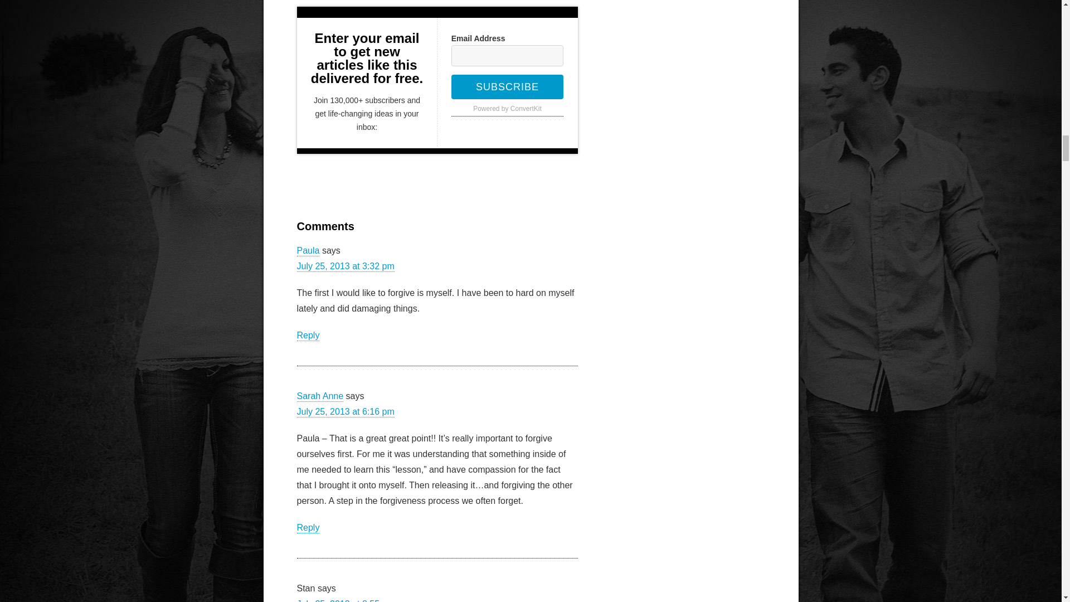 Image resolution: width=1070 pixels, height=602 pixels. I want to click on Reply, so click(308, 336).